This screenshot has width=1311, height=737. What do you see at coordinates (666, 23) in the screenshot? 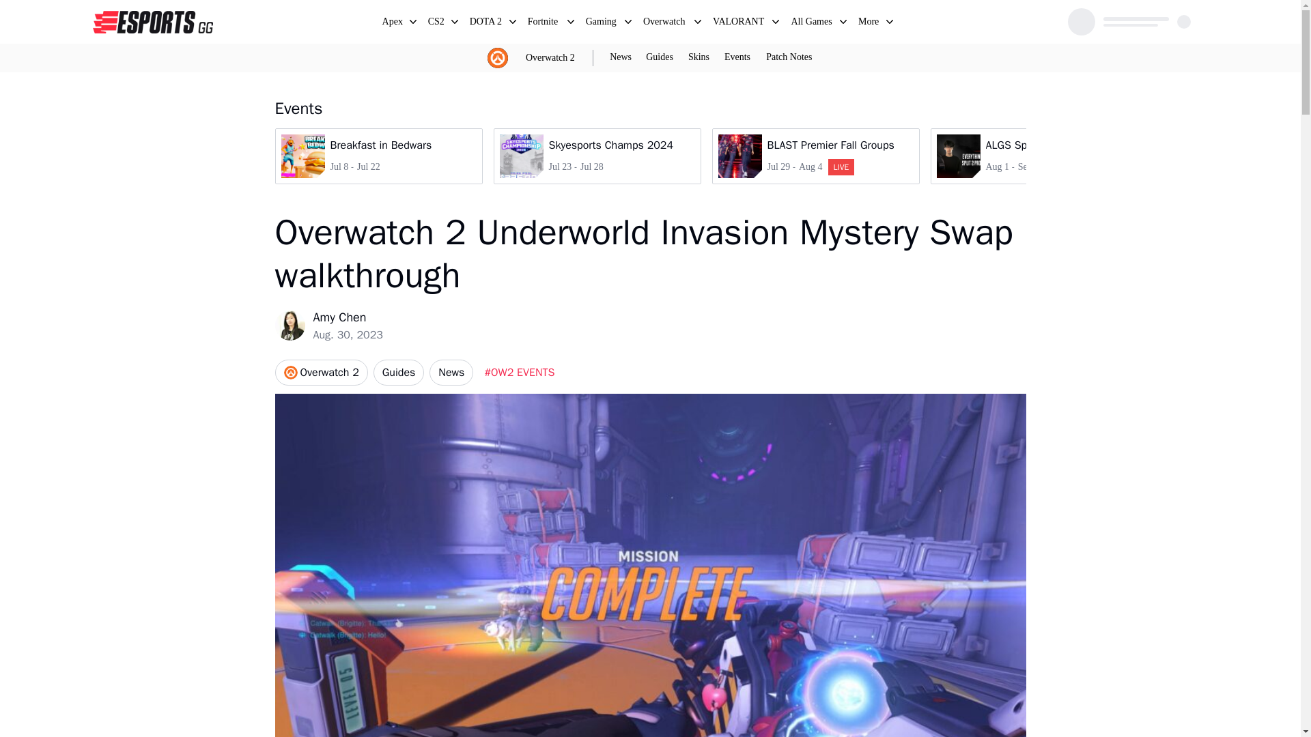
I see `Overwatch` at bounding box center [666, 23].